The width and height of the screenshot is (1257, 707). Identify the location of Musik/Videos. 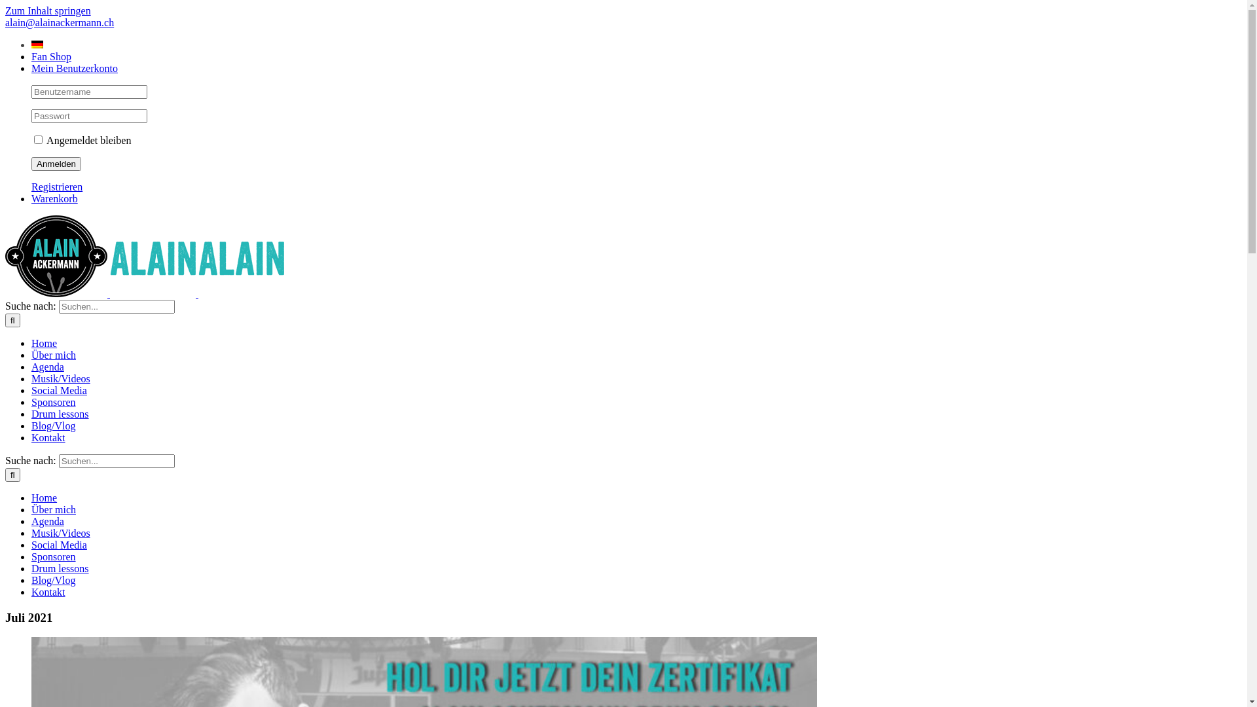
(61, 533).